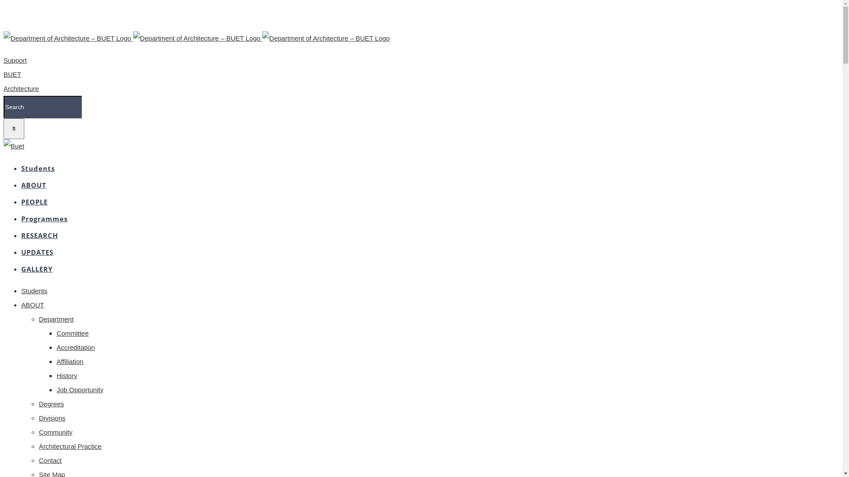 The width and height of the screenshot is (849, 477). What do you see at coordinates (76, 347) in the screenshot?
I see `Accreditation` at bounding box center [76, 347].